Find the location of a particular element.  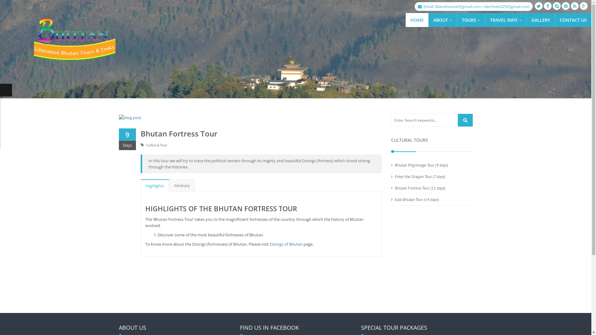

HOME is located at coordinates (417, 20).